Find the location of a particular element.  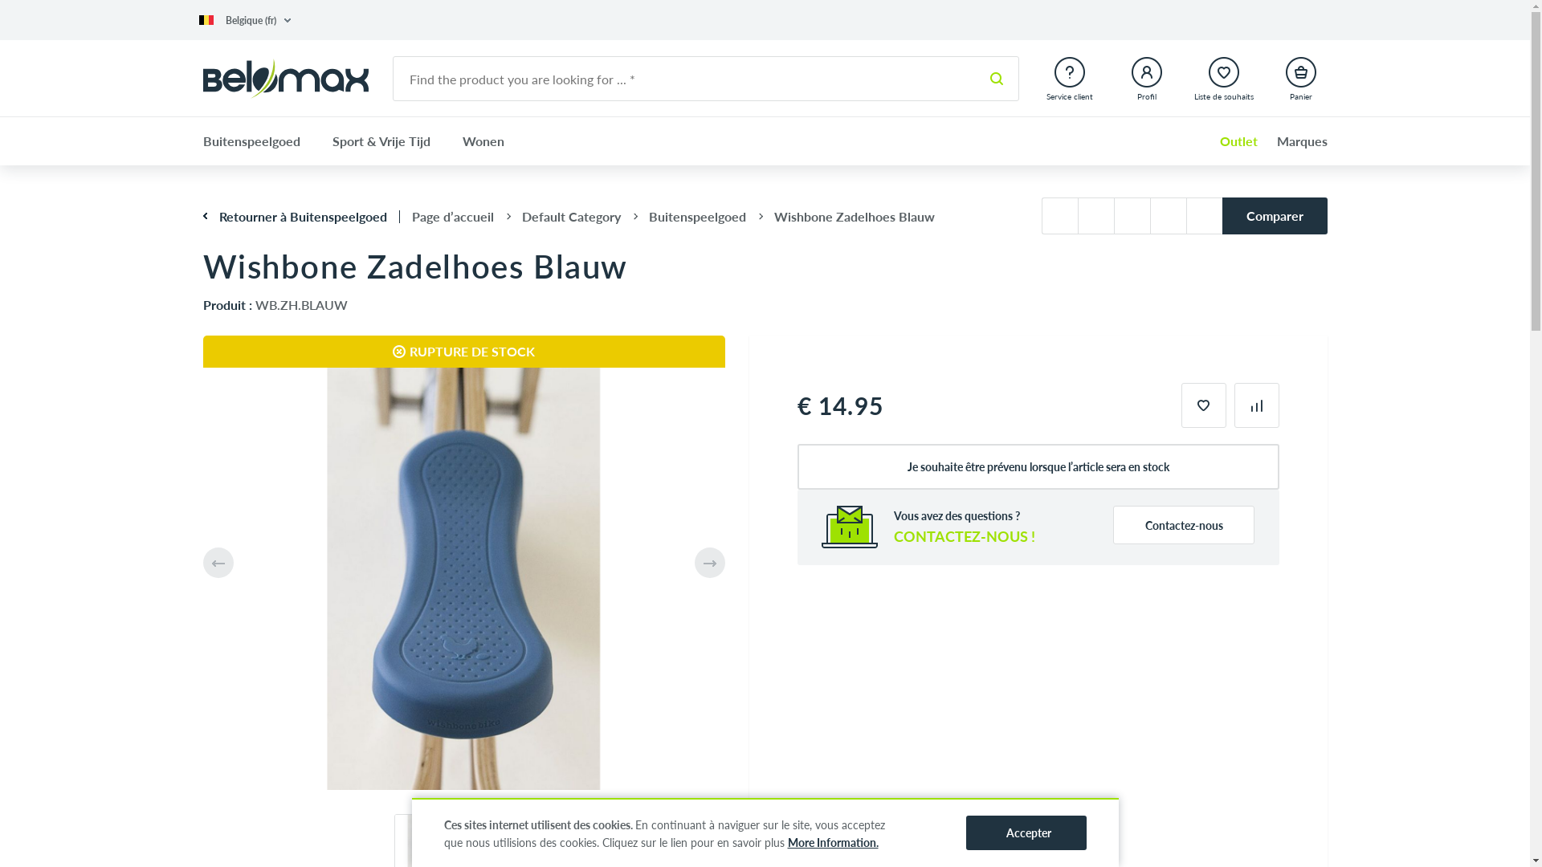

Accepter is located at coordinates (1026, 833).